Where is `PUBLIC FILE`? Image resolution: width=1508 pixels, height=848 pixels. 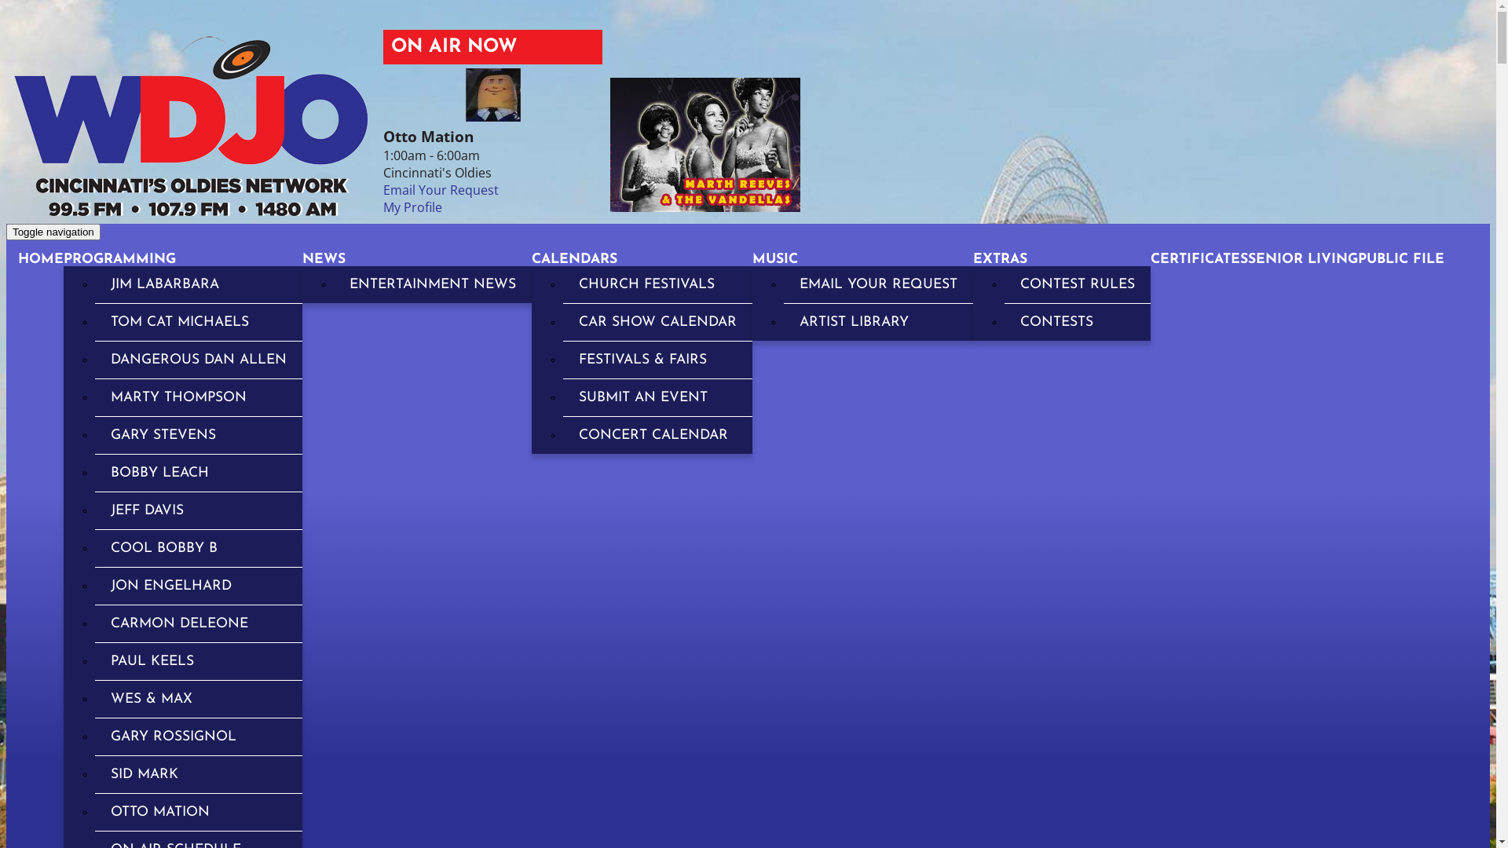
PUBLIC FILE is located at coordinates (1401, 259).